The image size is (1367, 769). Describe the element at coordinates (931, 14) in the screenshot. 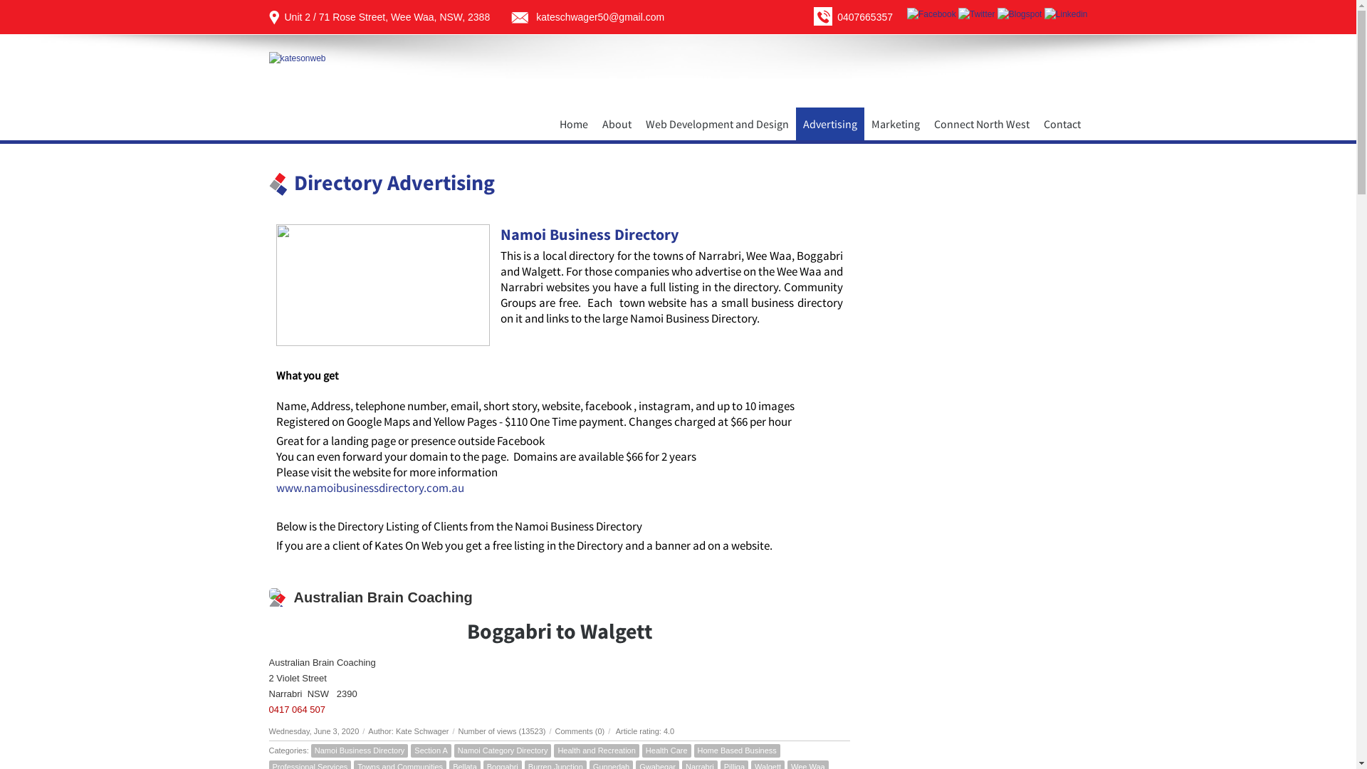

I see `Facebook` at that location.